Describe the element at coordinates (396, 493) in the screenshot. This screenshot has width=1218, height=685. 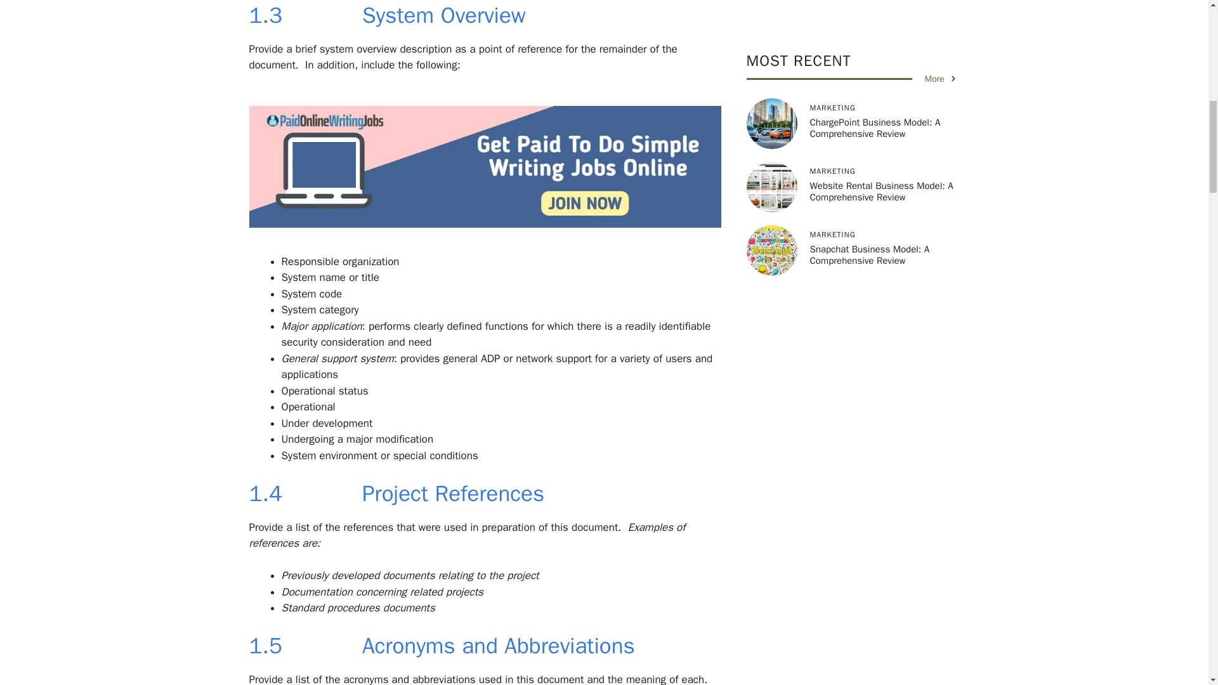
I see `1.4            Project References` at that location.